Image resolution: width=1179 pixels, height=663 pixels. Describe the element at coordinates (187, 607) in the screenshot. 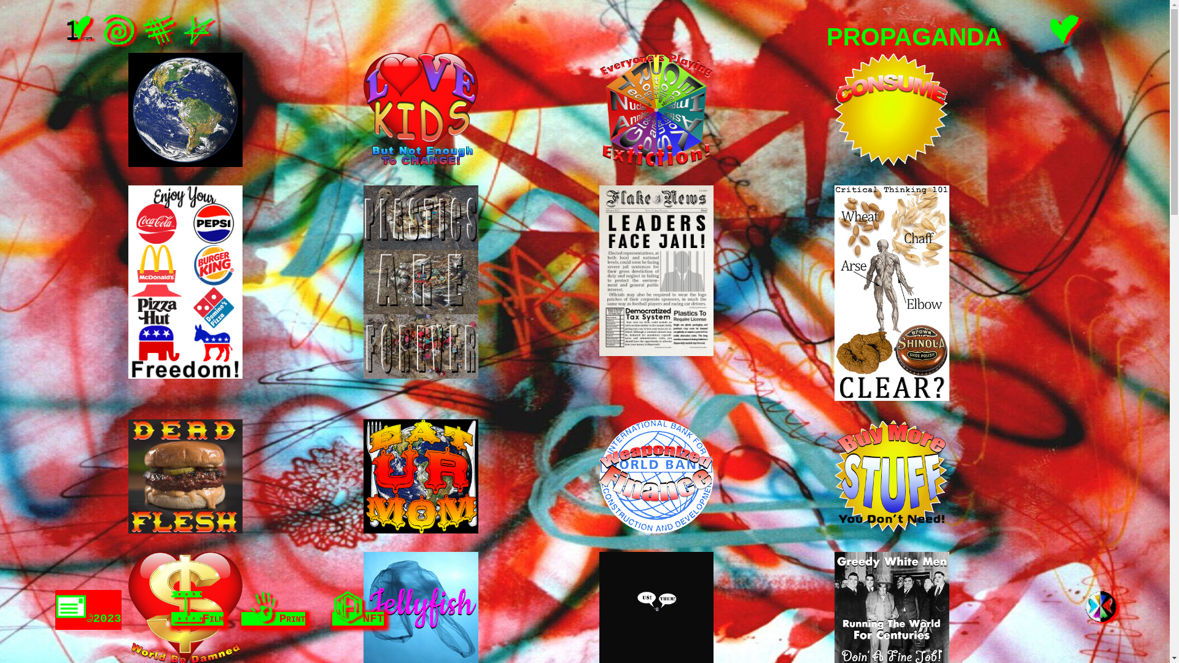

I see `Film` at that location.